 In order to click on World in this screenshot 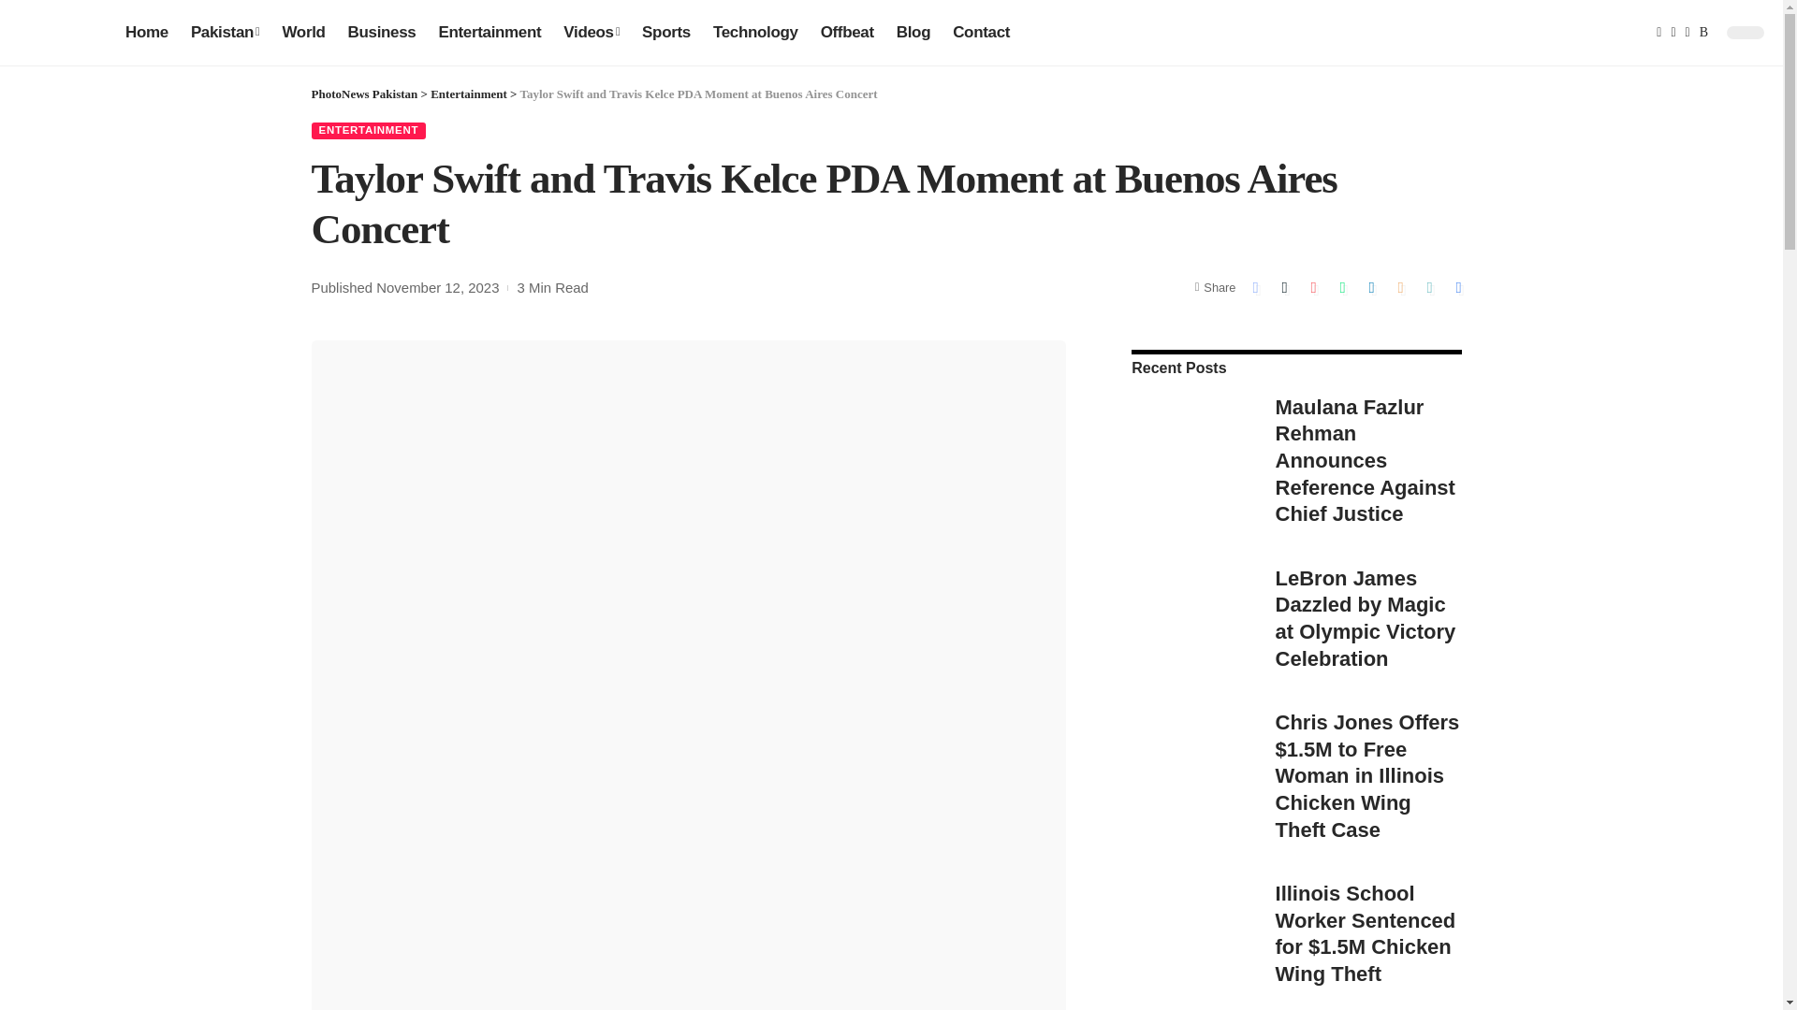, I will do `click(303, 32)`.